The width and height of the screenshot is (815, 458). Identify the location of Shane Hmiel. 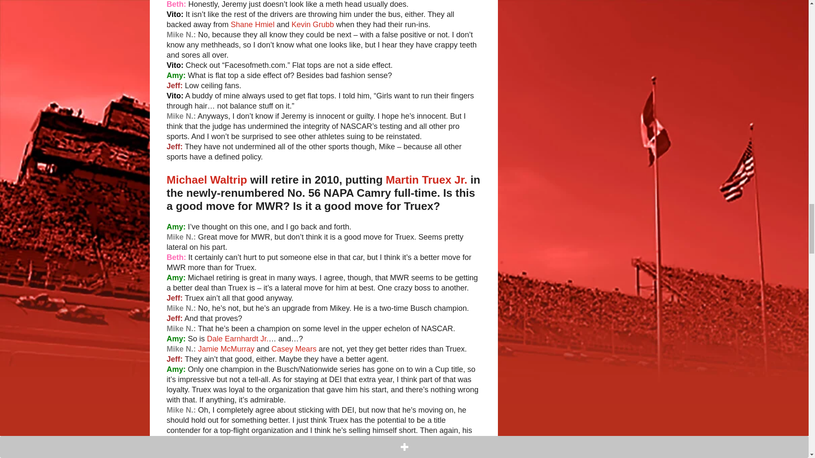
(253, 25).